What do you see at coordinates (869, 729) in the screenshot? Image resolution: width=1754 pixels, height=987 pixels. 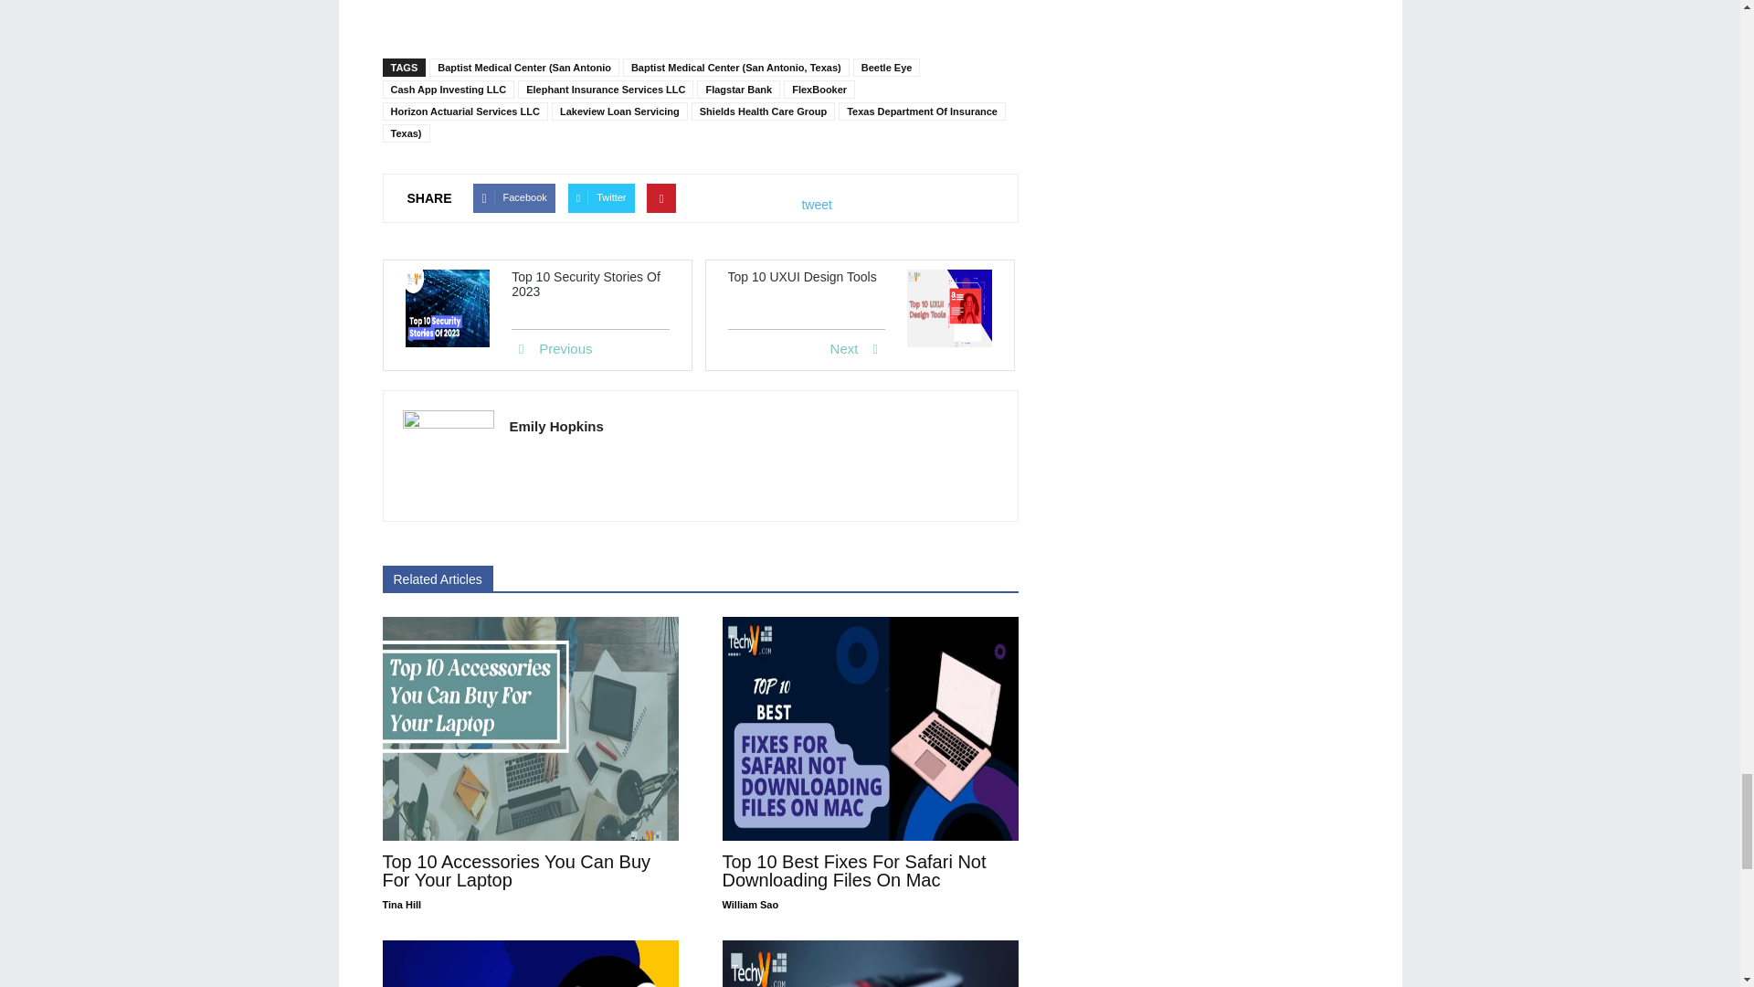 I see `Top 10 Best Fixes For Safari Not Downloading Files On Mac` at bounding box center [869, 729].